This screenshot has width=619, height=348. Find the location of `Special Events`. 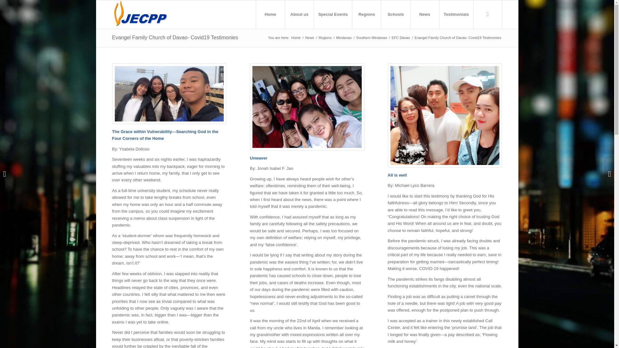

Special Events is located at coordinates (333, 14).